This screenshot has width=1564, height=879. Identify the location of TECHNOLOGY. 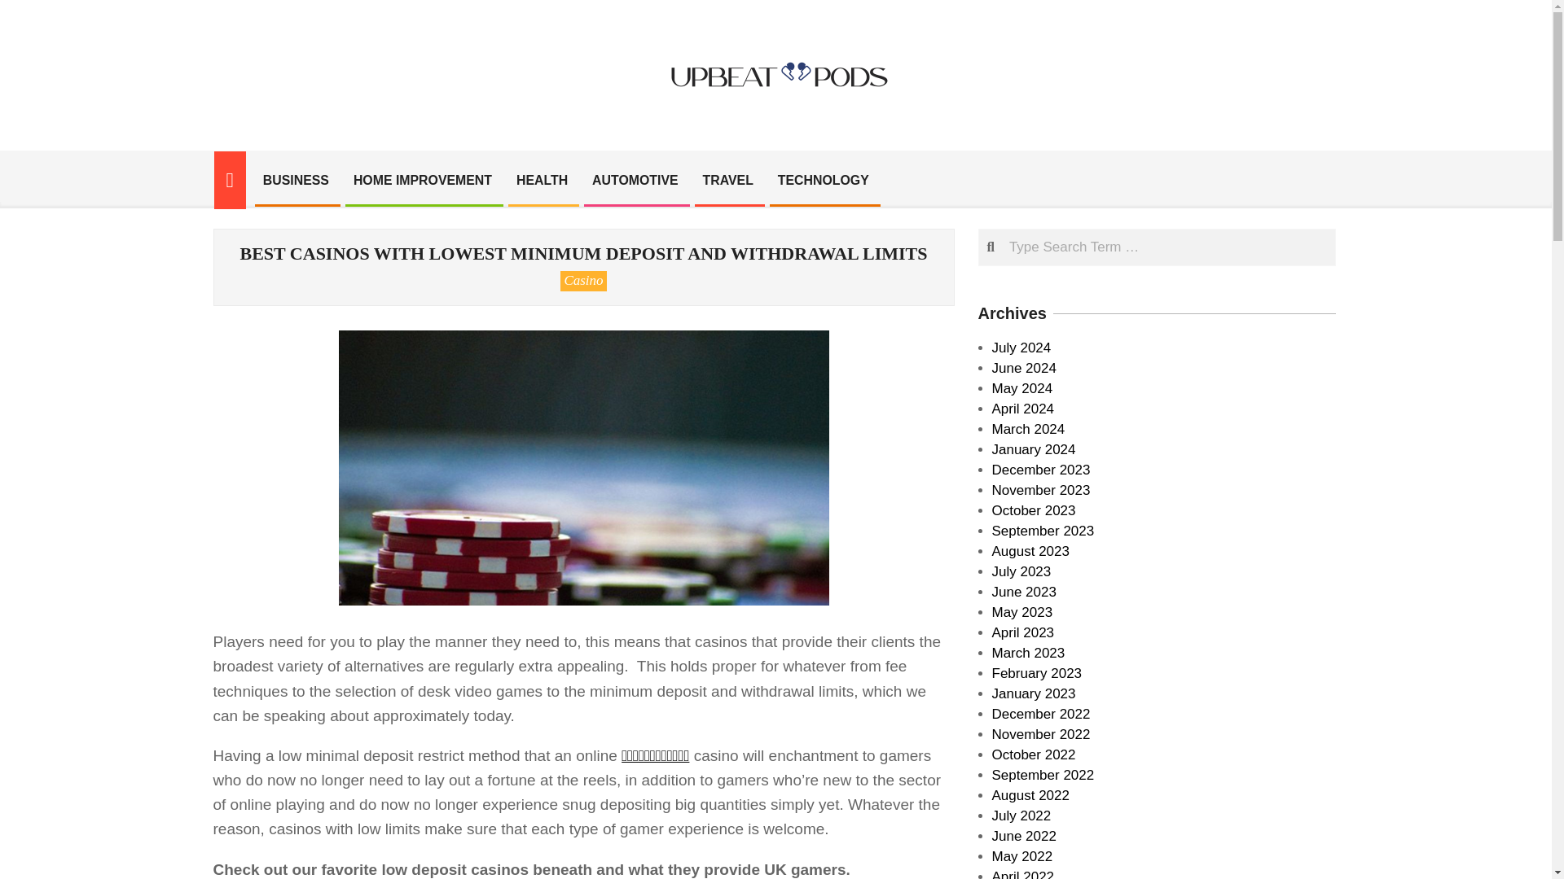
(824, 180).